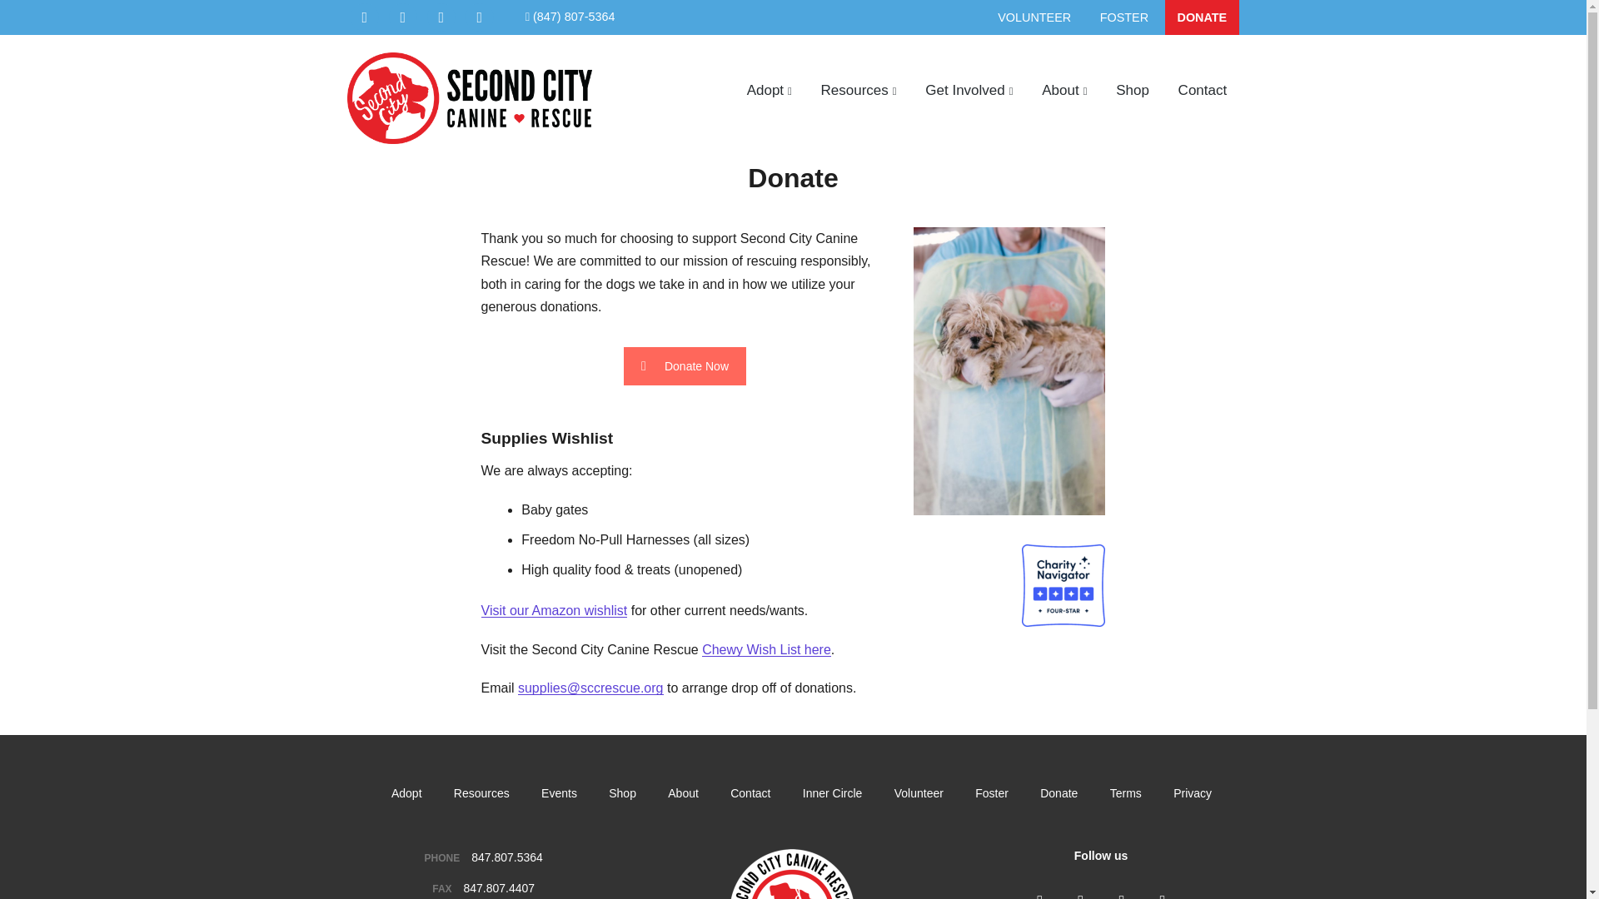 This screenshot has height=899, width=1599. I want to click on Second City Canine Rescue, so click(443, 169).